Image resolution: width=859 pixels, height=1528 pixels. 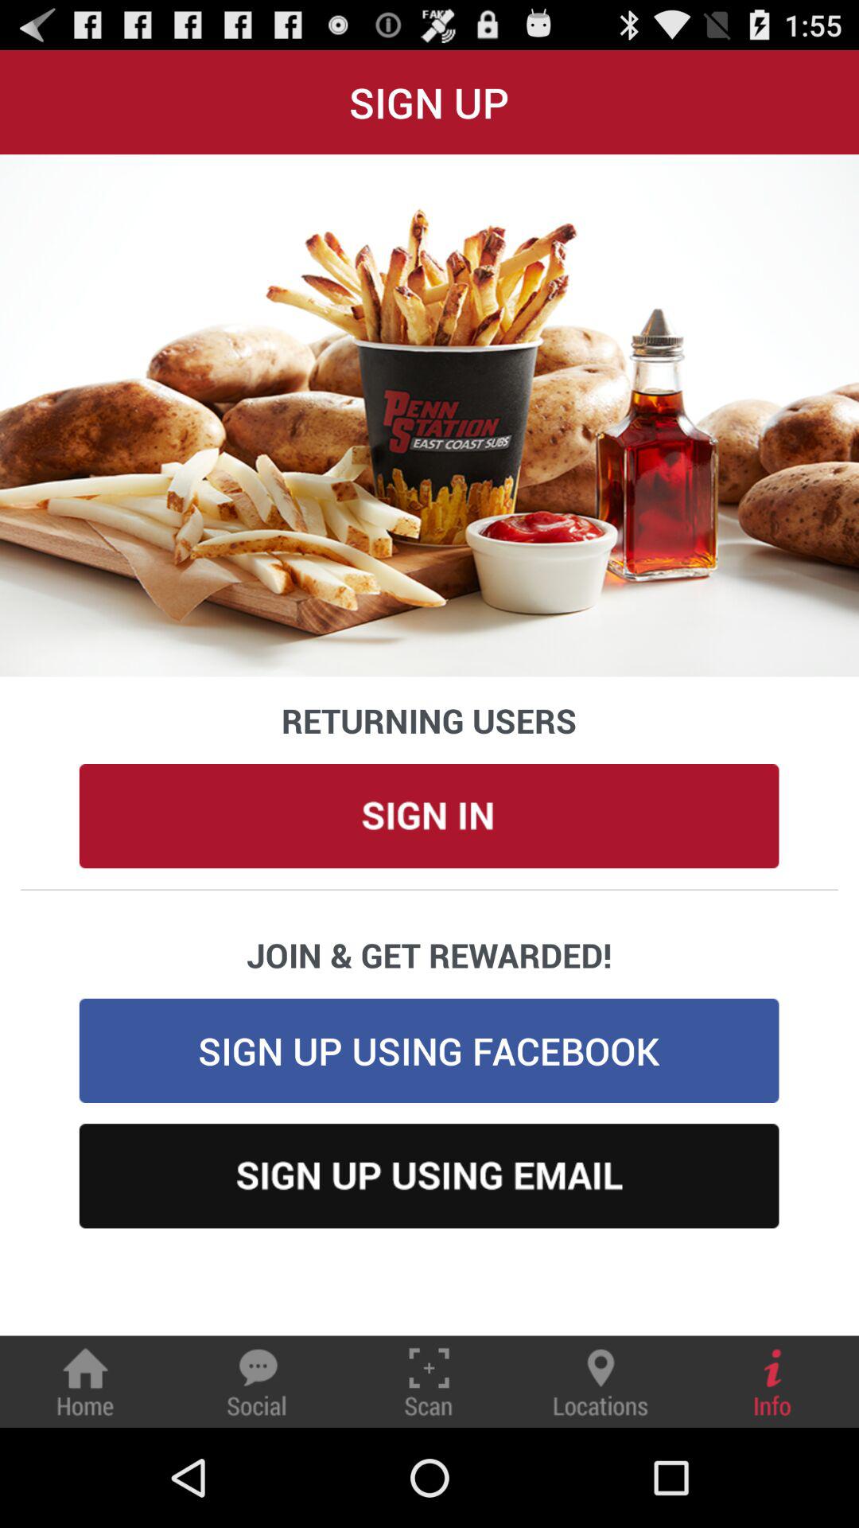 I want to click on click on info button which is at bottom right corner of the page, so click(x=773, y=1382).